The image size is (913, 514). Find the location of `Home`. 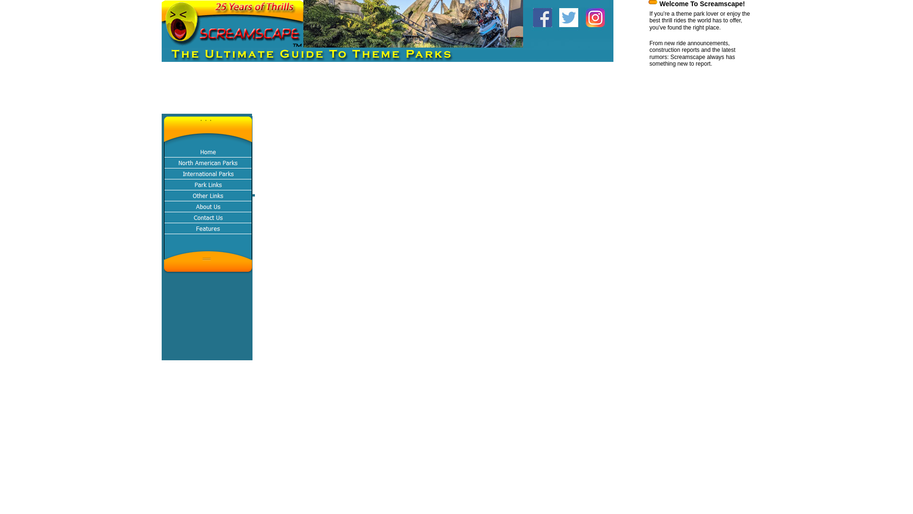

Home is located at coordinates (208, 151).